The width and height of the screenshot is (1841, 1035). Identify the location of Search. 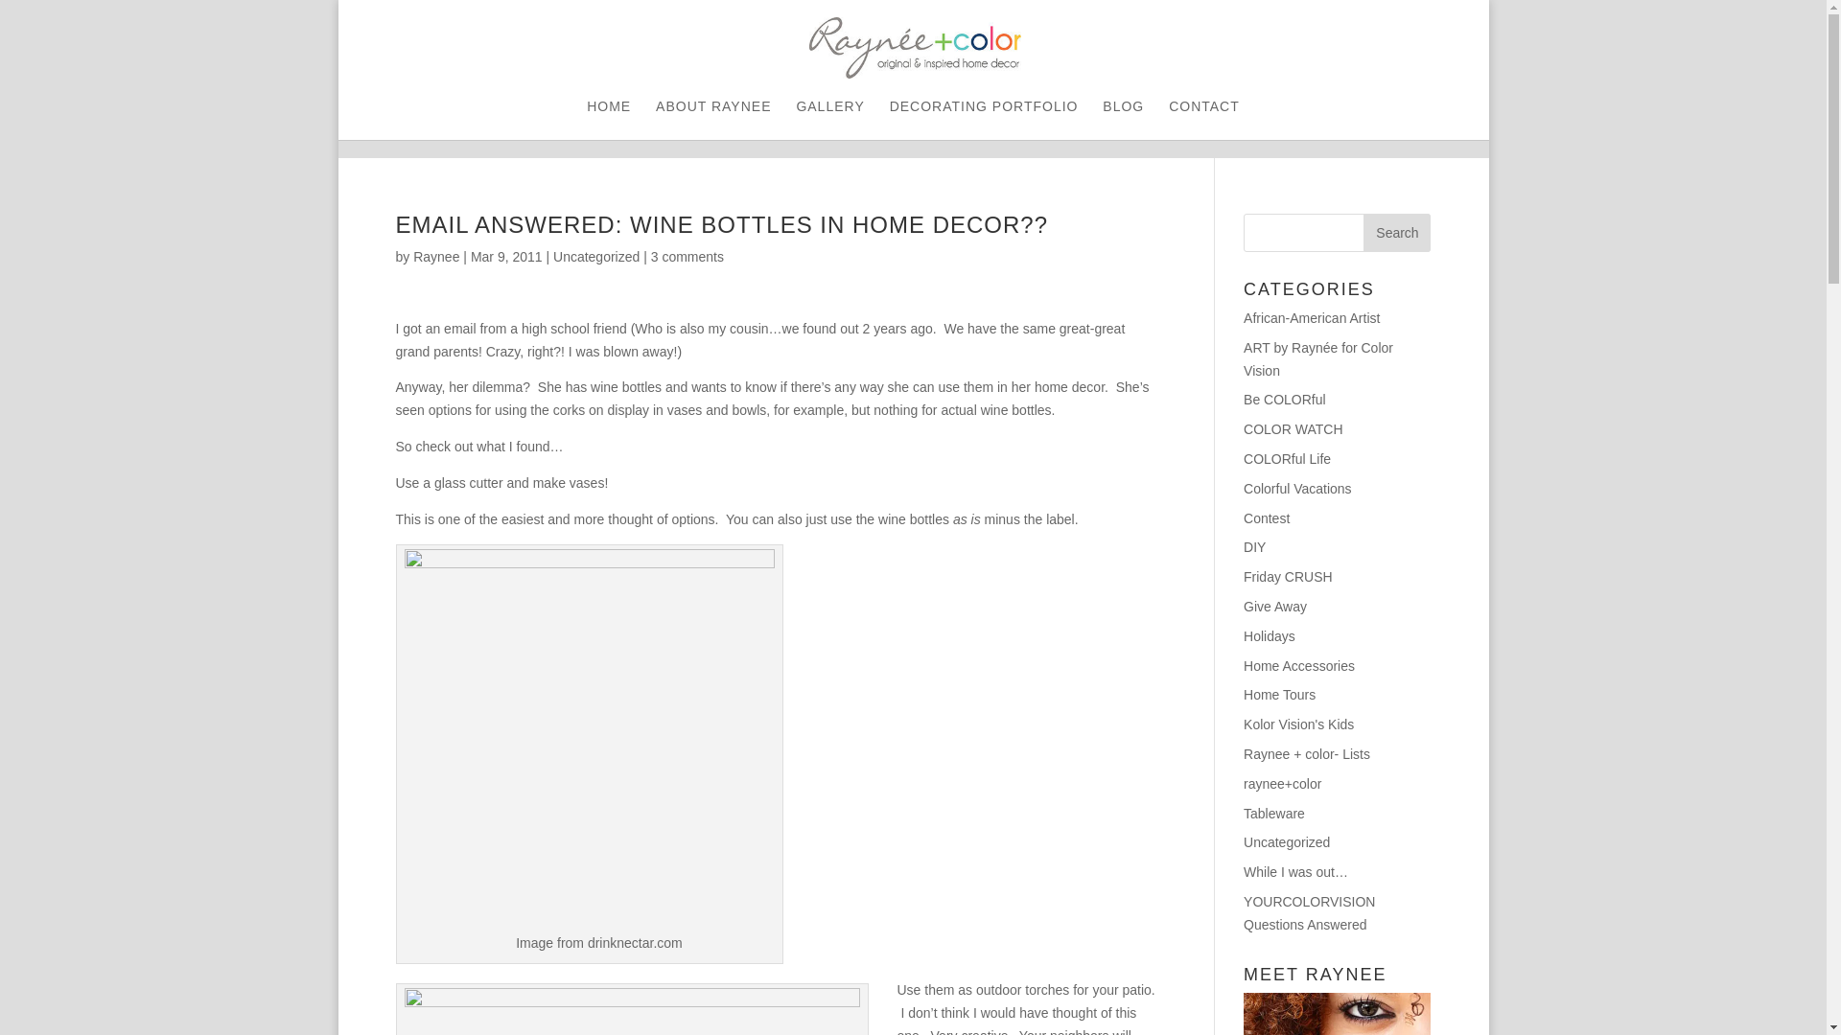
(1396, 232).